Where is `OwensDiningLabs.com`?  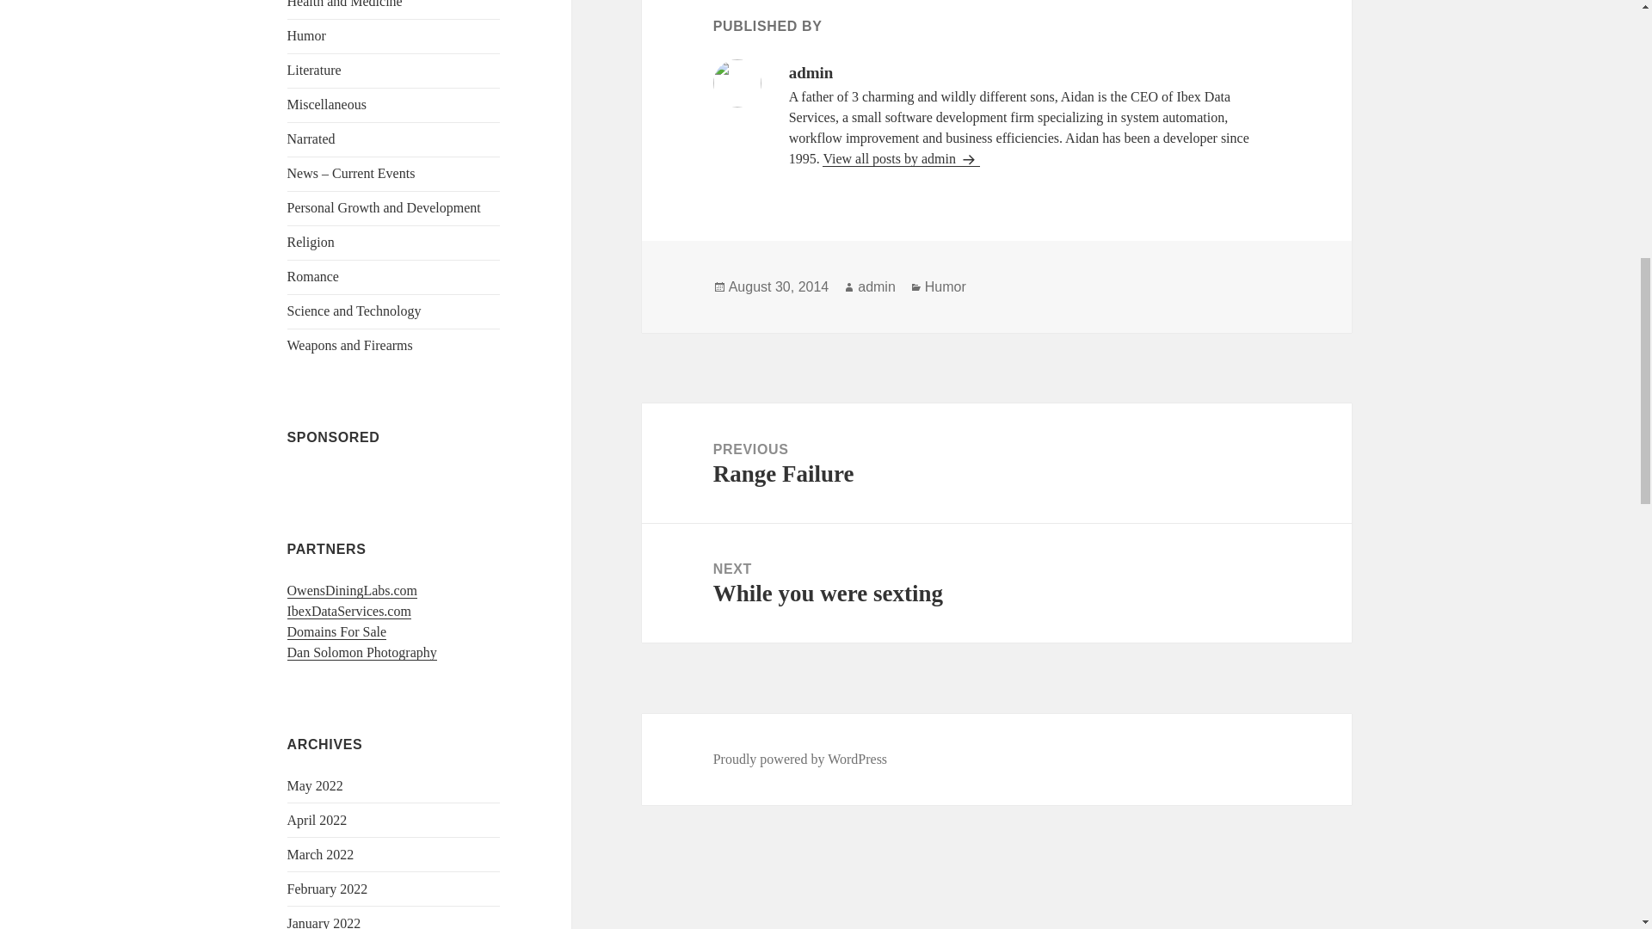 OwensDiningLabs.com is located at coordinates (353, 590).